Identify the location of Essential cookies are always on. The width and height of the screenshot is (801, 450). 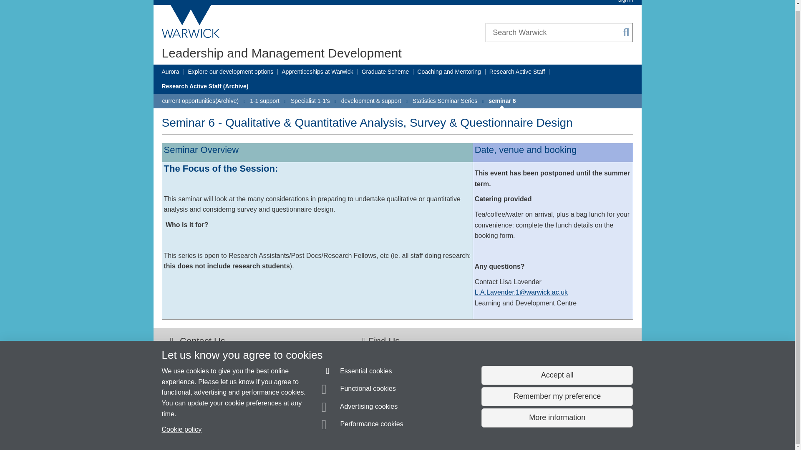
(357, 367).